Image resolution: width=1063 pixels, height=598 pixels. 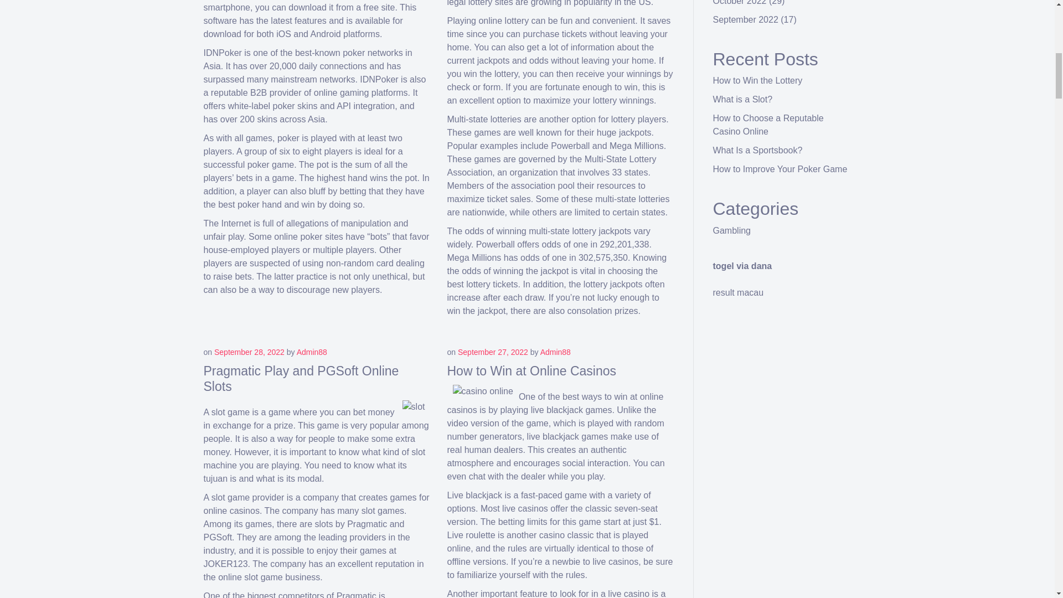 What do you see at coordinates (312, 352) in the screenshot?
I see `Admin88` at bounding box center [312, 352].